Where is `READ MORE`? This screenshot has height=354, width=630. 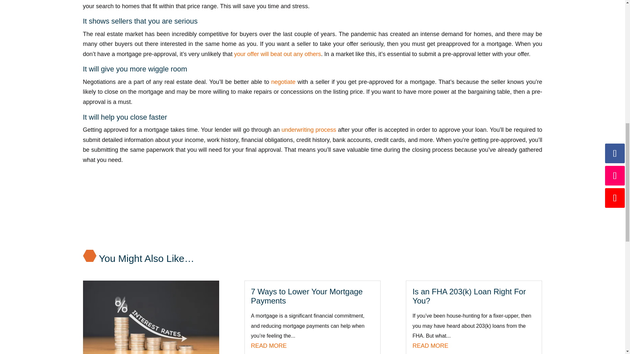
READ MORE is located at coordinates (430, 345).